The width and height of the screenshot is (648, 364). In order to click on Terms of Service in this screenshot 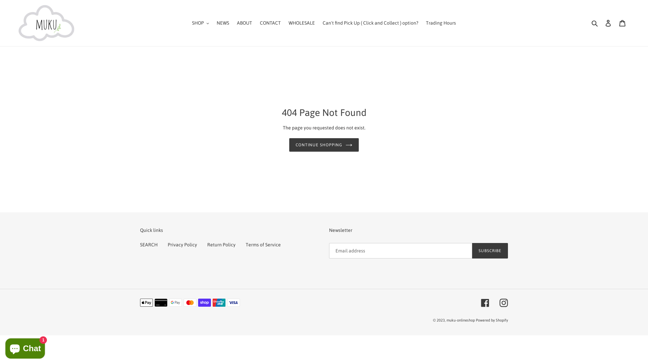, I will do `click(263, 245)`.